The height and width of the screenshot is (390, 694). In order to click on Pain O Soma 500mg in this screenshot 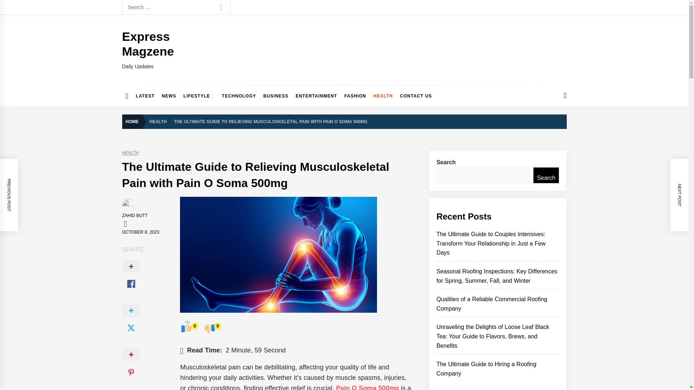, I will do `click(366, 387)`.